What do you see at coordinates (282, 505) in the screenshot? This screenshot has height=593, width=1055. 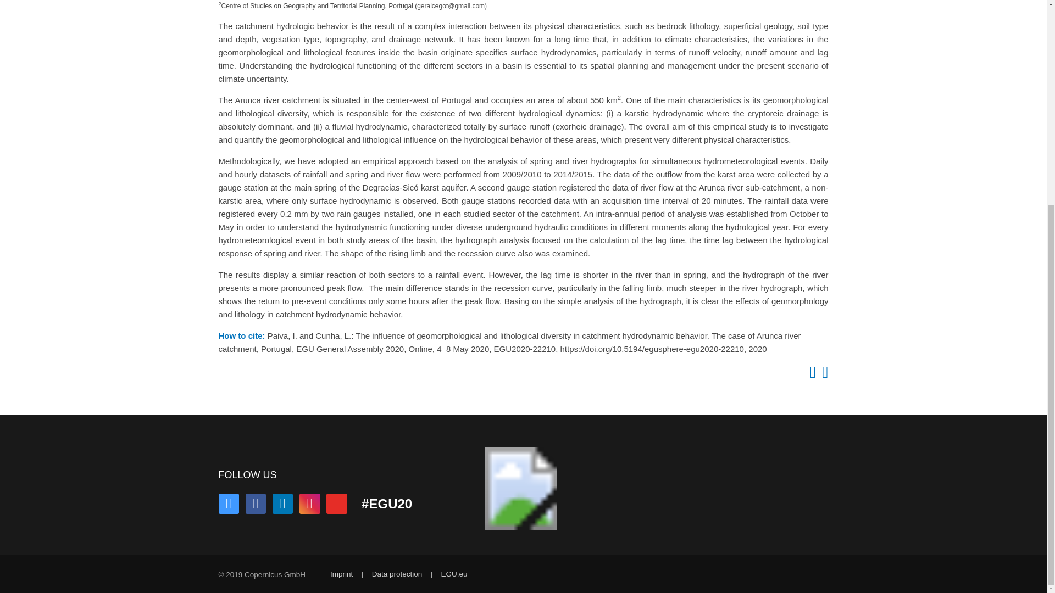 I see `Find us on LinkedIn` at bounding box center [282, 505].